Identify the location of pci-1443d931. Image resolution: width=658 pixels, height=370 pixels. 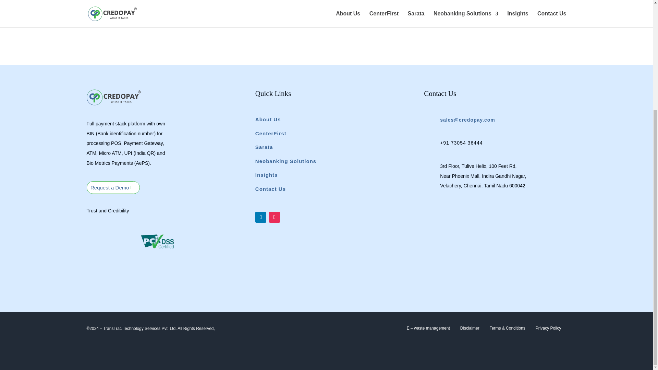
(158, 242).